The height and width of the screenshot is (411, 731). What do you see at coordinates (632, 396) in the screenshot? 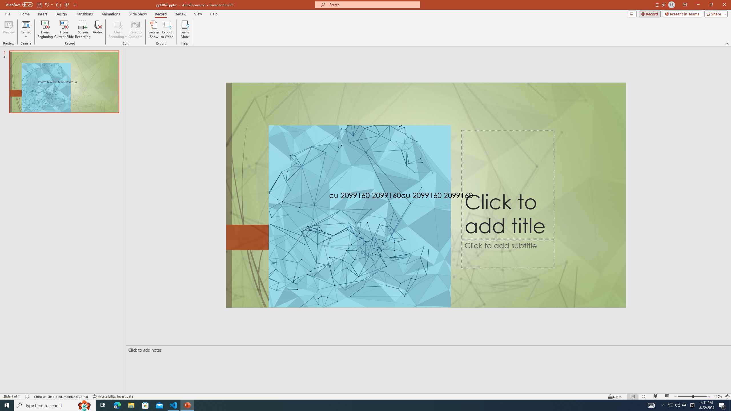
I see `Normal` at bounding box center [632, 396].